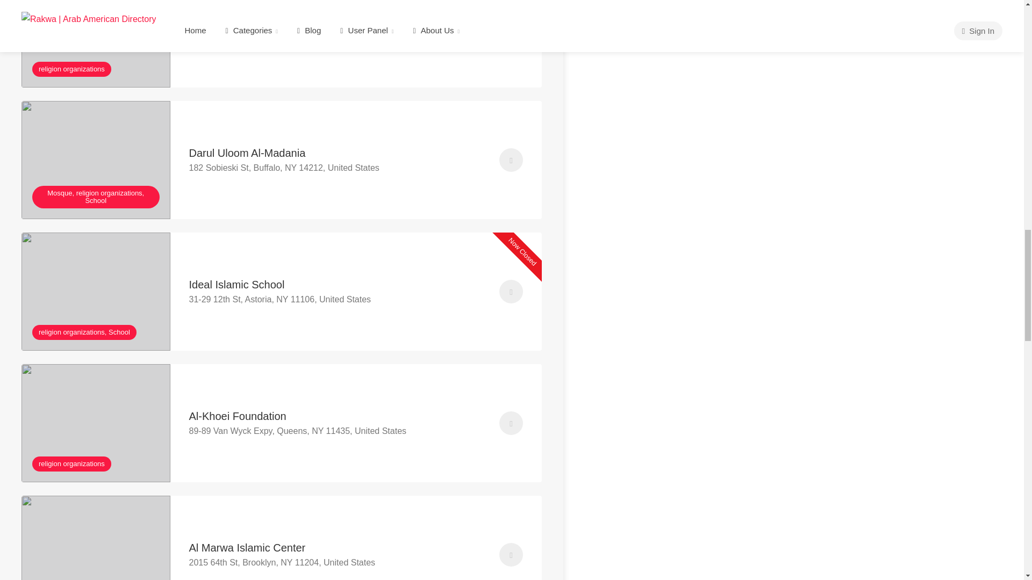 This screenshot has width=1032, height=580. I want to click on Login To Bookmark Items, so click(511, 423).